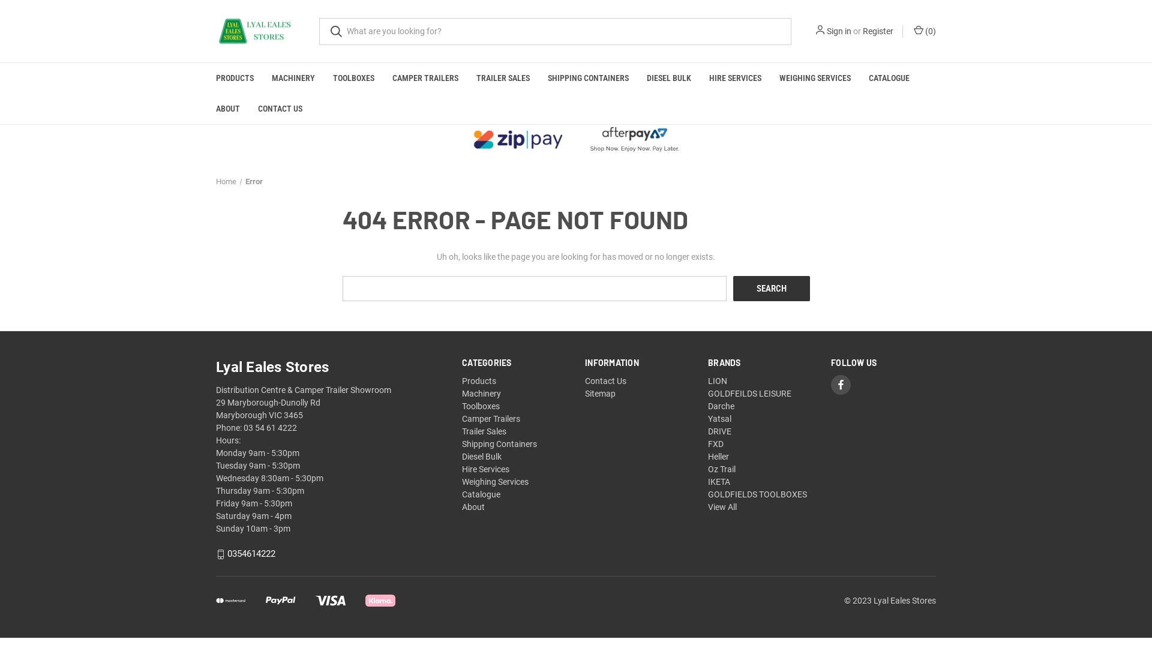 The image size is (1152, 648). Describe the element at coordinates (228, 109) in the screenshot. I see `ABOUT` at that location.